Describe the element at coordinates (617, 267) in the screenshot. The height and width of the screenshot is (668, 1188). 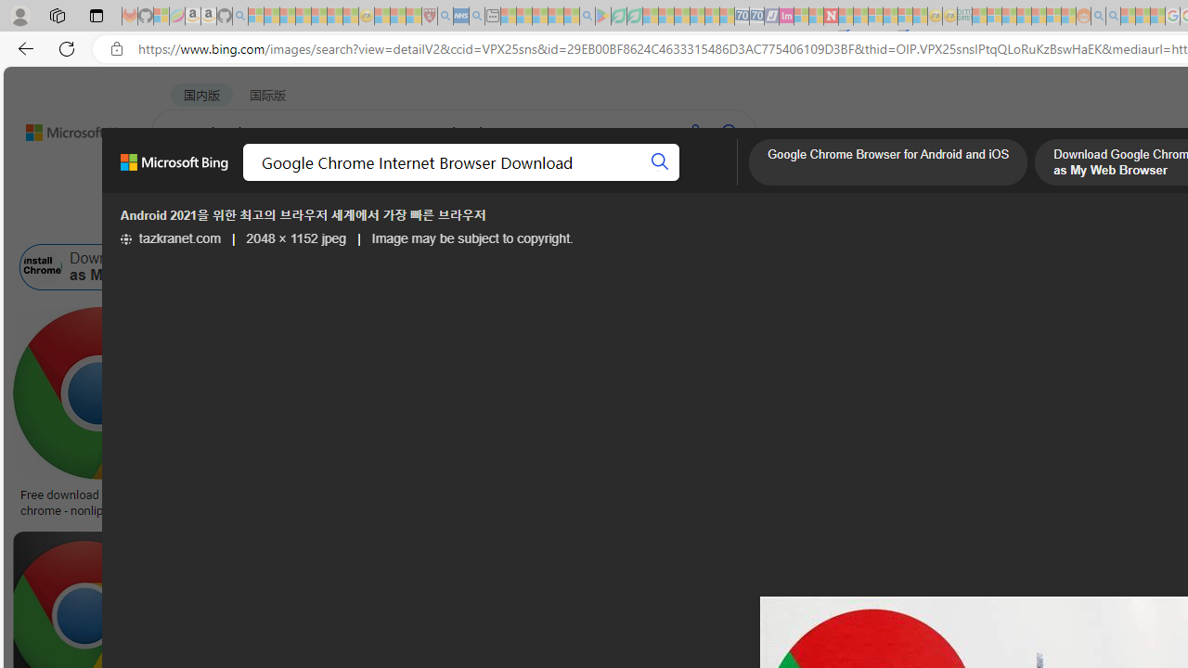
I see `Google Chrome Web Browser Free Download` at that location.